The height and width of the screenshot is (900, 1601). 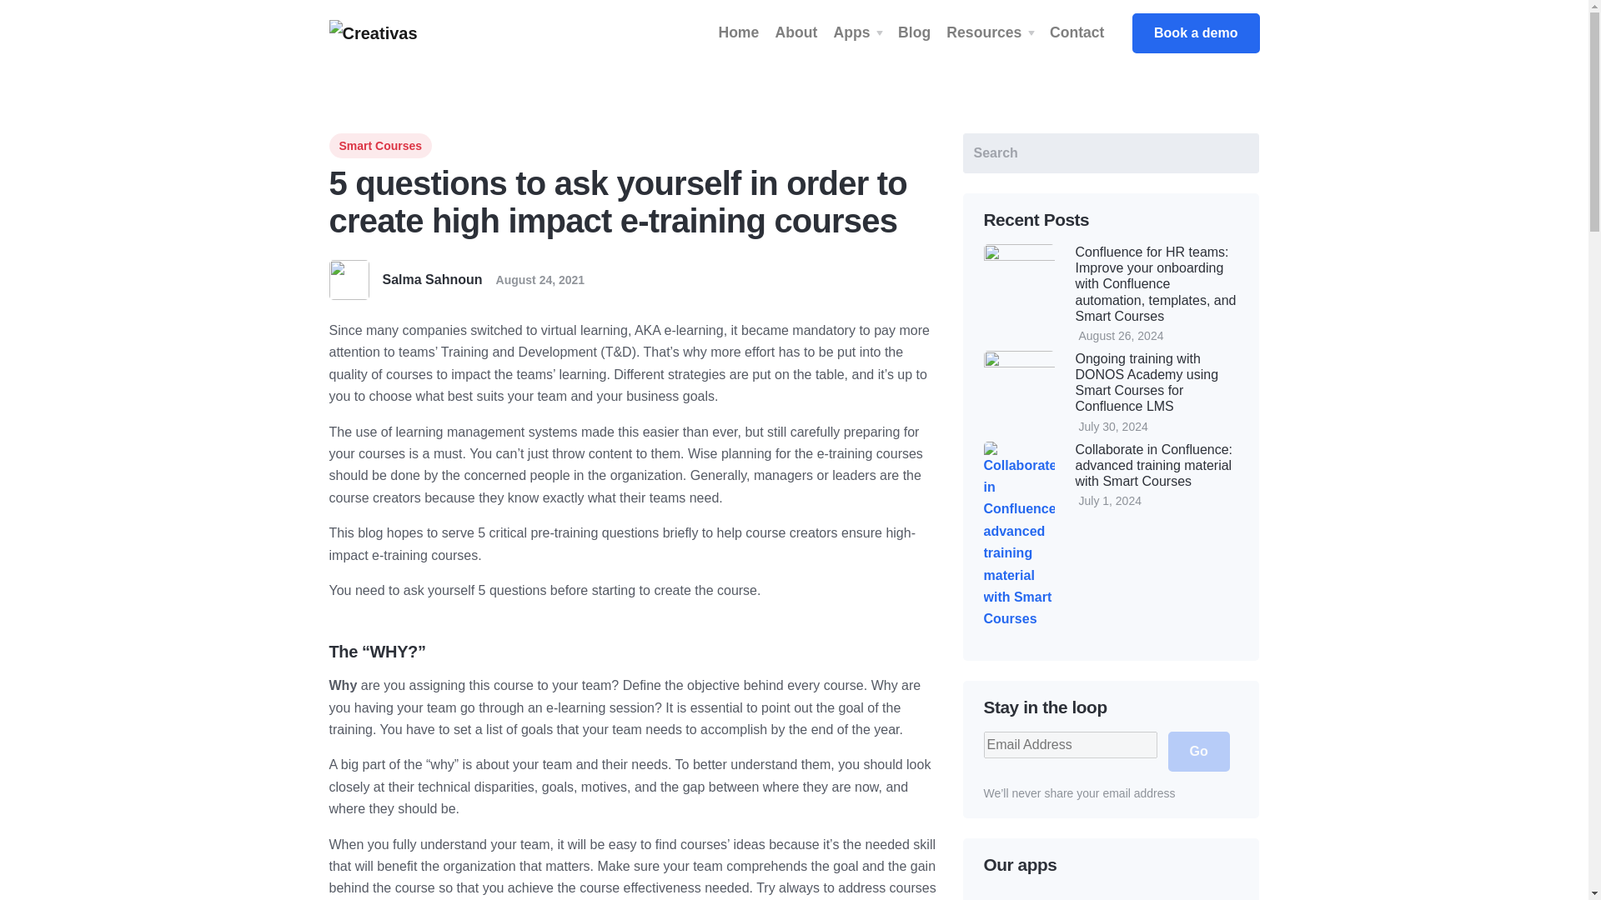 What do you see at coordinates (1077, 32) in the screenshot?
I see `Contact` at bounding box center [1077, 32].